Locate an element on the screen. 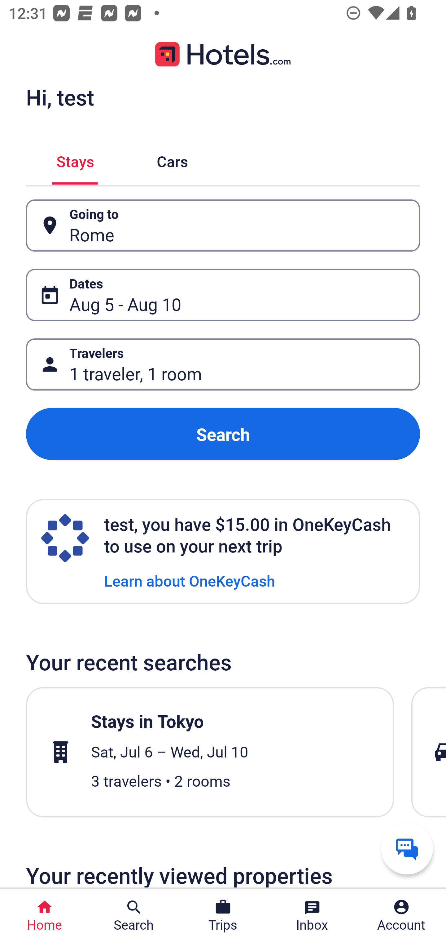 Image resolution: width=446 pixels, height=943 pixels. Travelers Button 1 traveler, 1 room is located at coordinates (223, 364).